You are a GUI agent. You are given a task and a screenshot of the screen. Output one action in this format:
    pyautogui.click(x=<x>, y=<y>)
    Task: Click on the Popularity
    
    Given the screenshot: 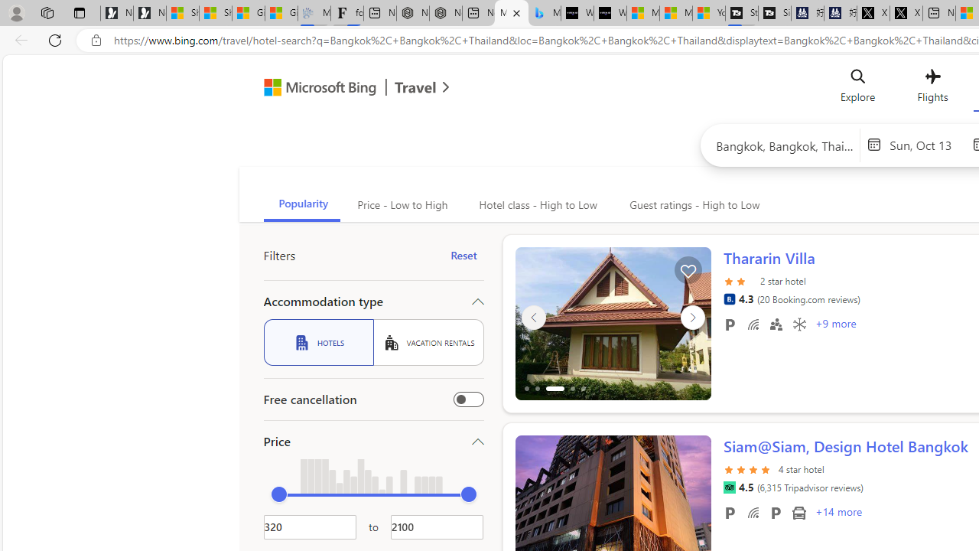 What is the action you would take?
    pyautogui.click(x=301, y=205)
    